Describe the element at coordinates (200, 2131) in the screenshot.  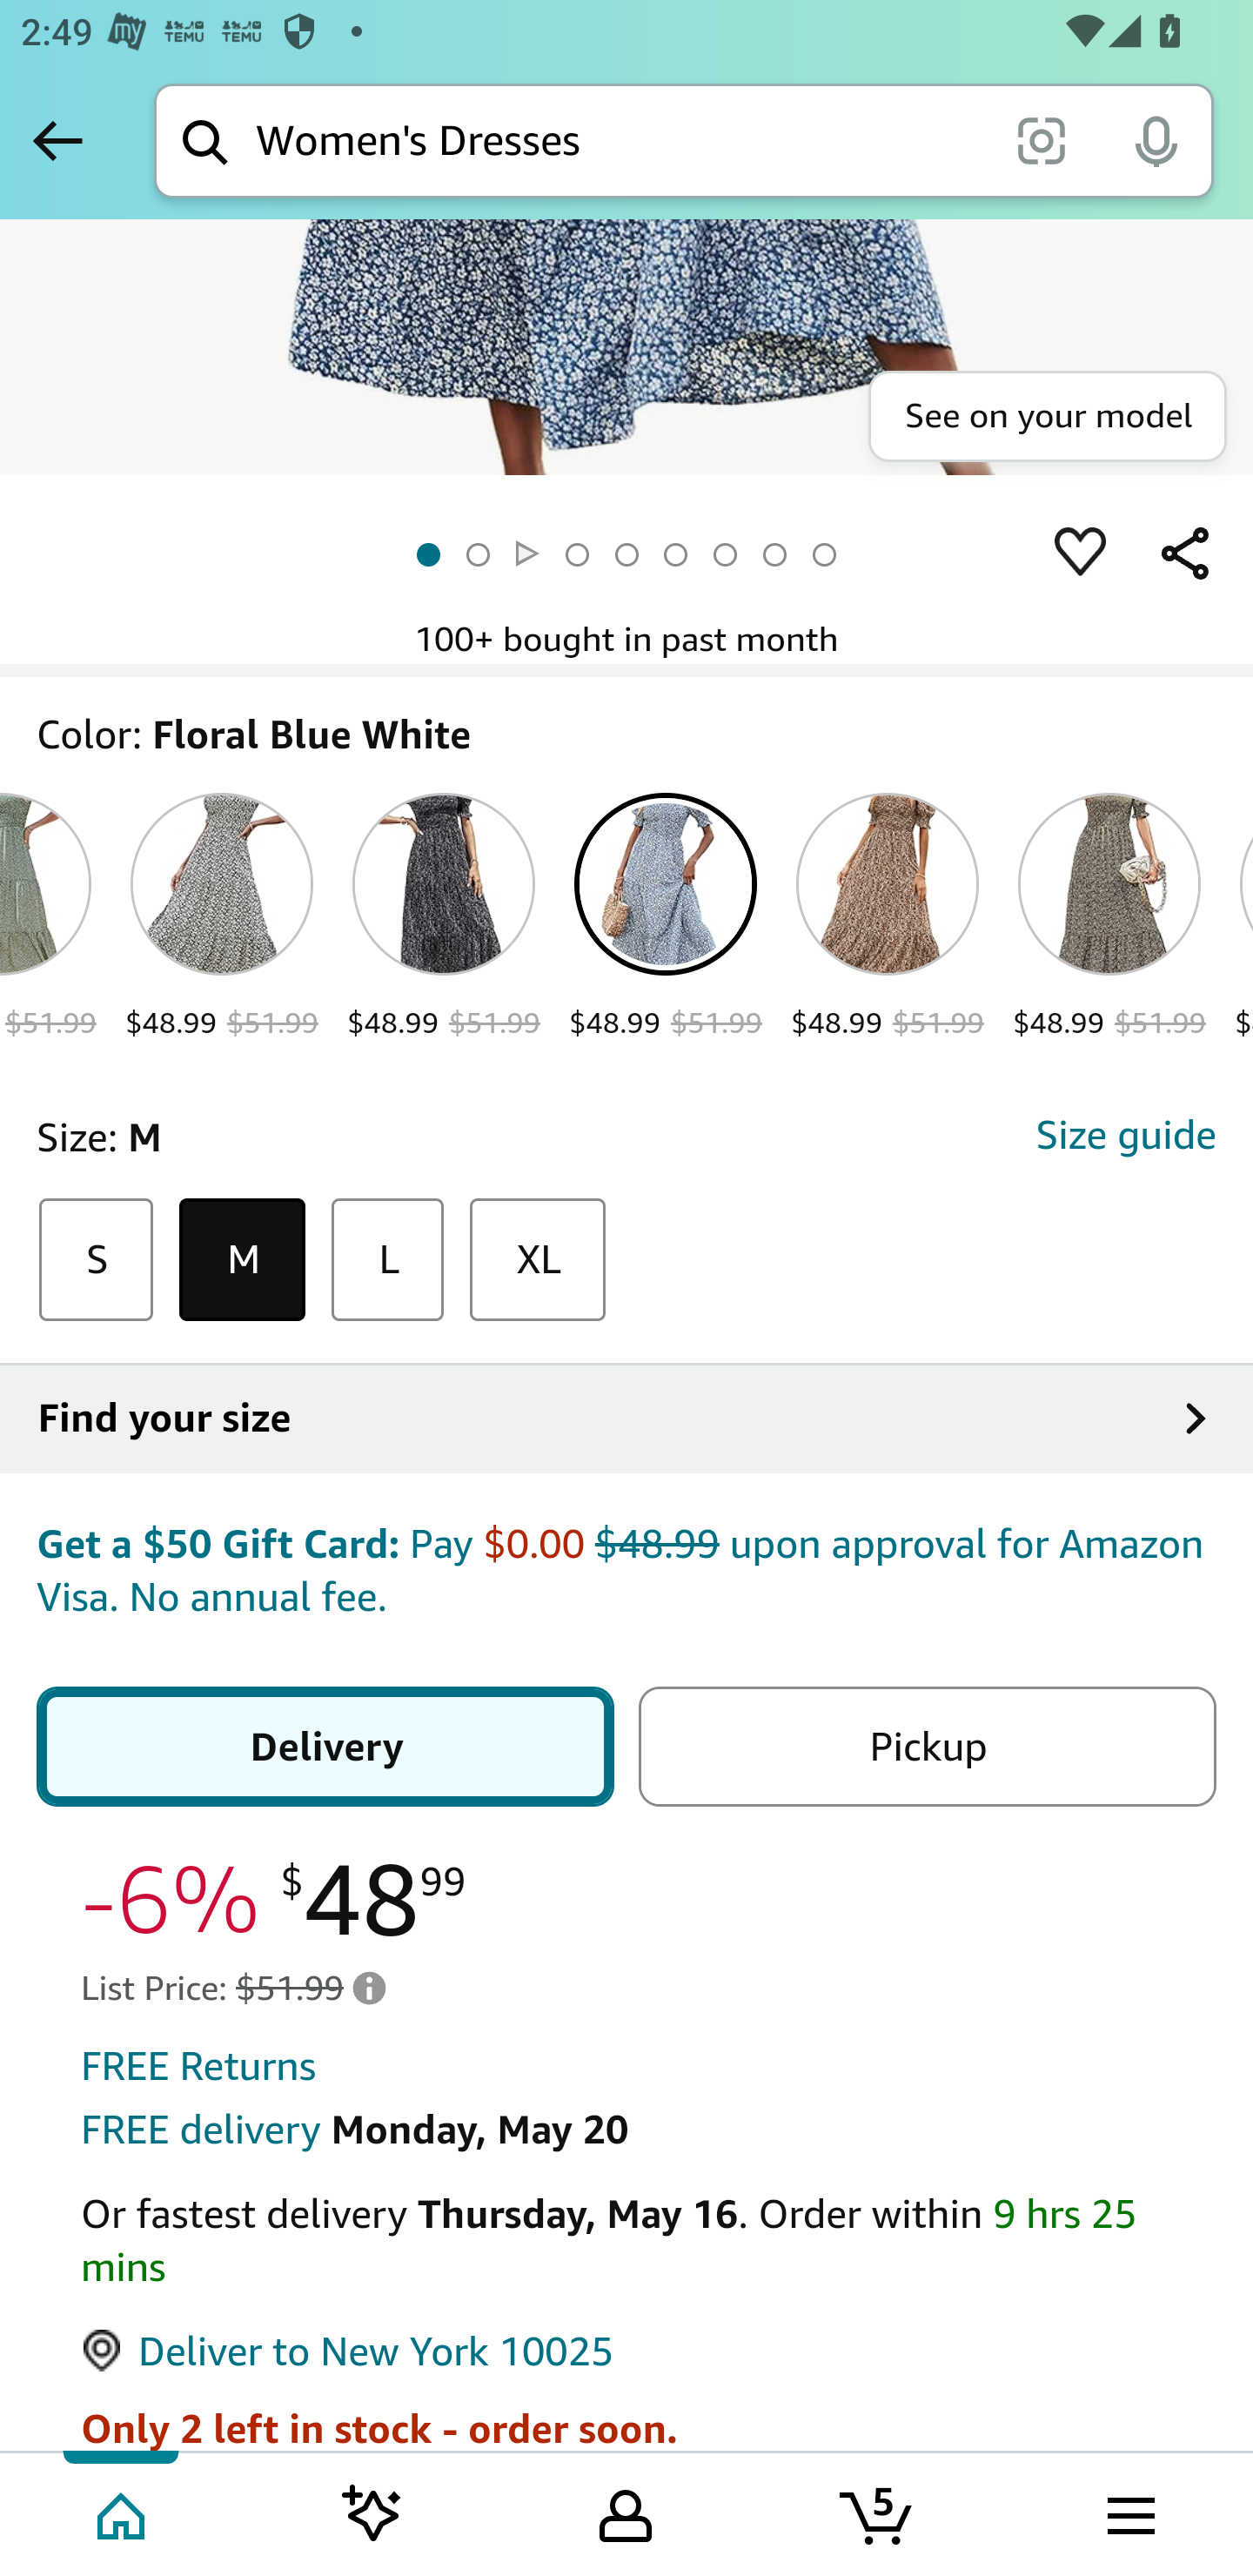
I see `FREE delivery` at that location.